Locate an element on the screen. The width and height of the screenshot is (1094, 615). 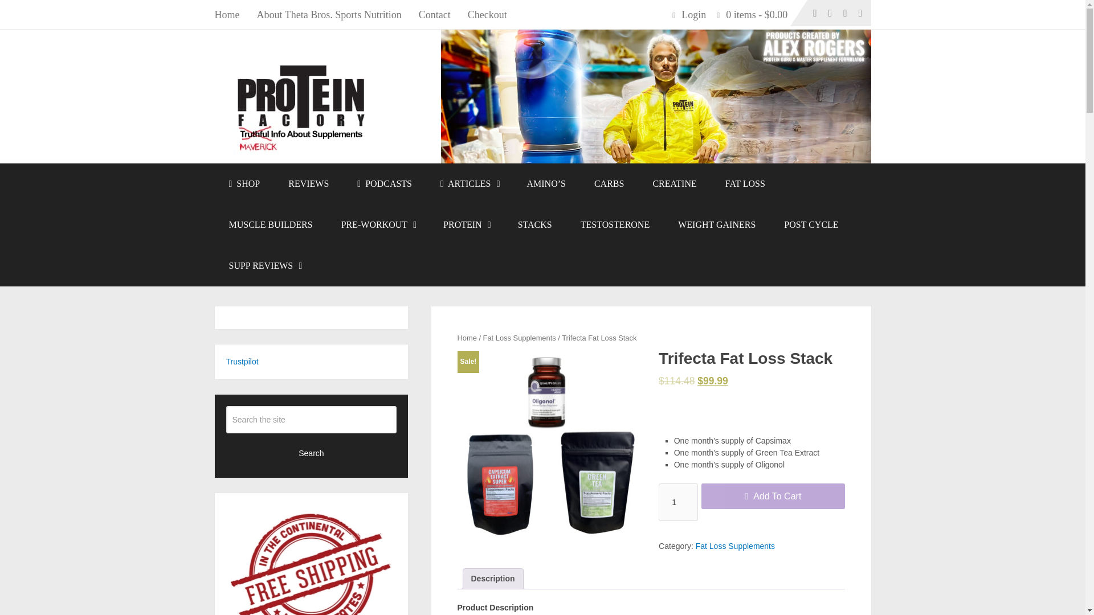
FAT LOSS is located at coordinates (745, 183).